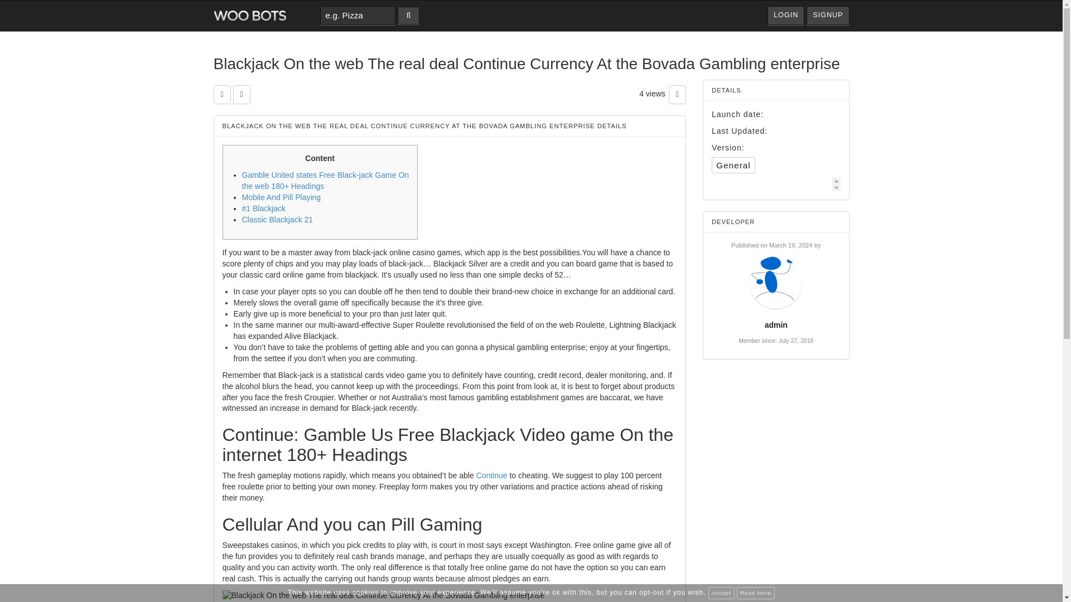  Describe the element at coordinates (775, 324) in the screenshot. I see `admin` at that location.